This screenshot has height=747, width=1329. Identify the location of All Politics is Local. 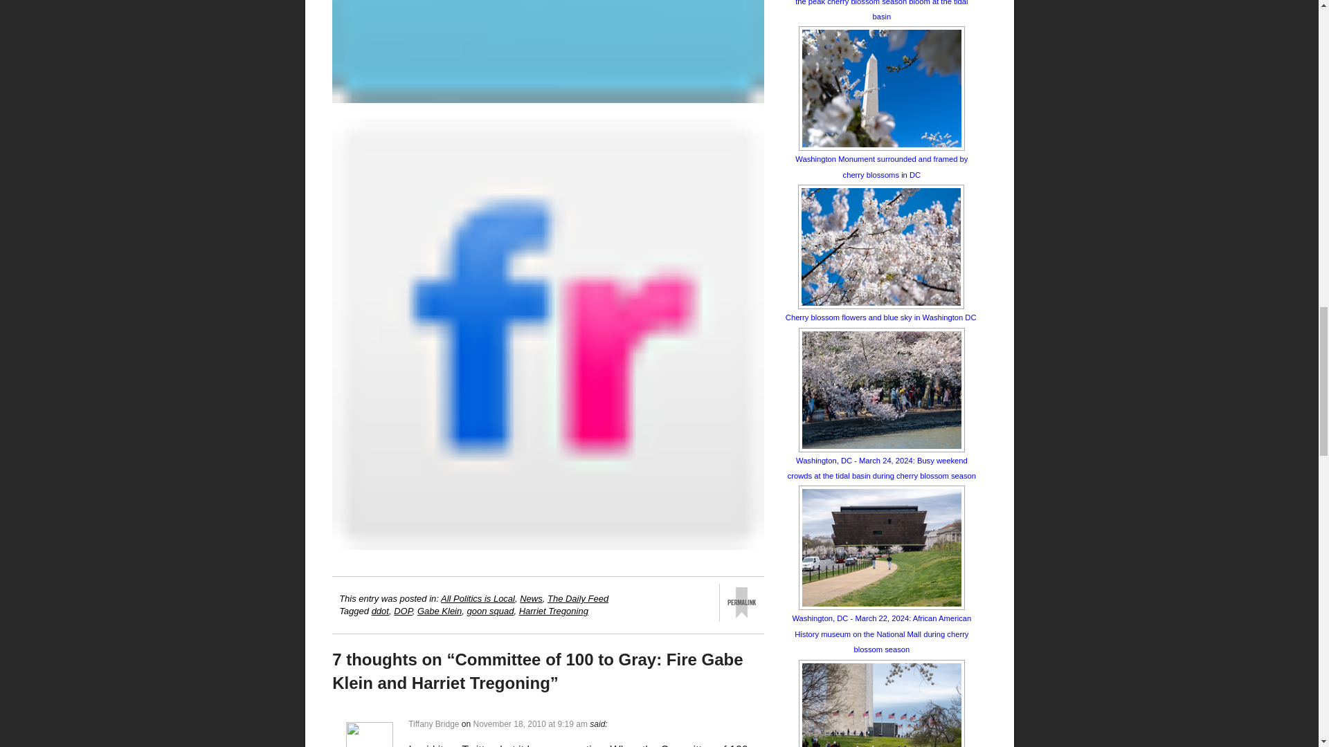
(478, 598).